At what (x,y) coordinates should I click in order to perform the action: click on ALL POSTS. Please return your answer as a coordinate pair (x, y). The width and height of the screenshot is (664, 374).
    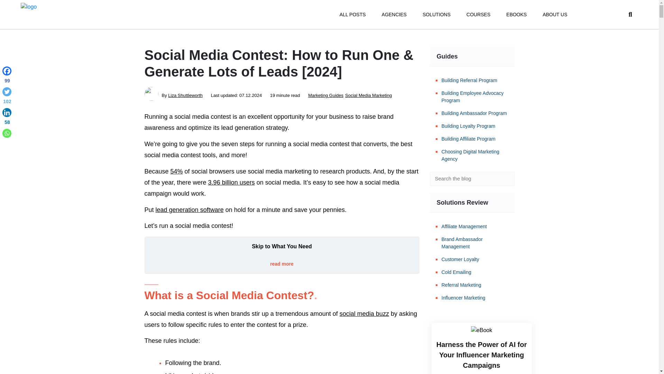
    Looking at the image, I should click on (352, 15).